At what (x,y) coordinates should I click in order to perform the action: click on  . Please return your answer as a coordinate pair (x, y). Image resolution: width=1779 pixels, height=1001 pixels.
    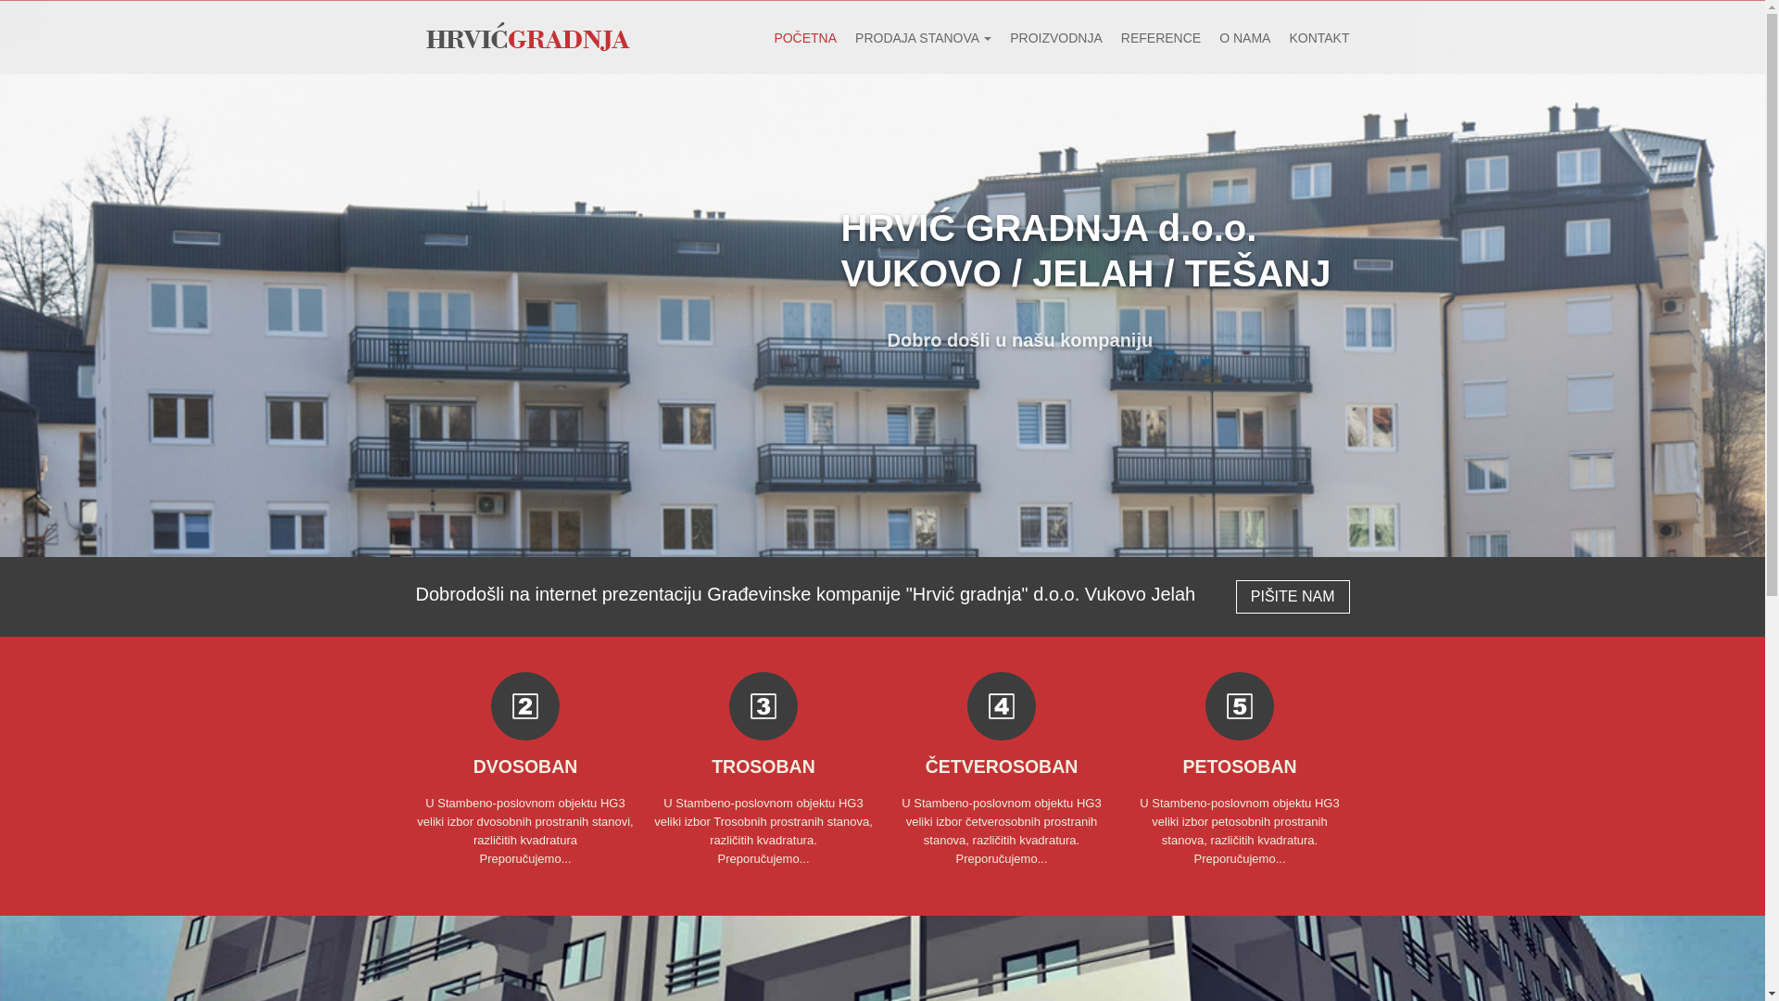
    Looking at the image, I should click on (525, 706).